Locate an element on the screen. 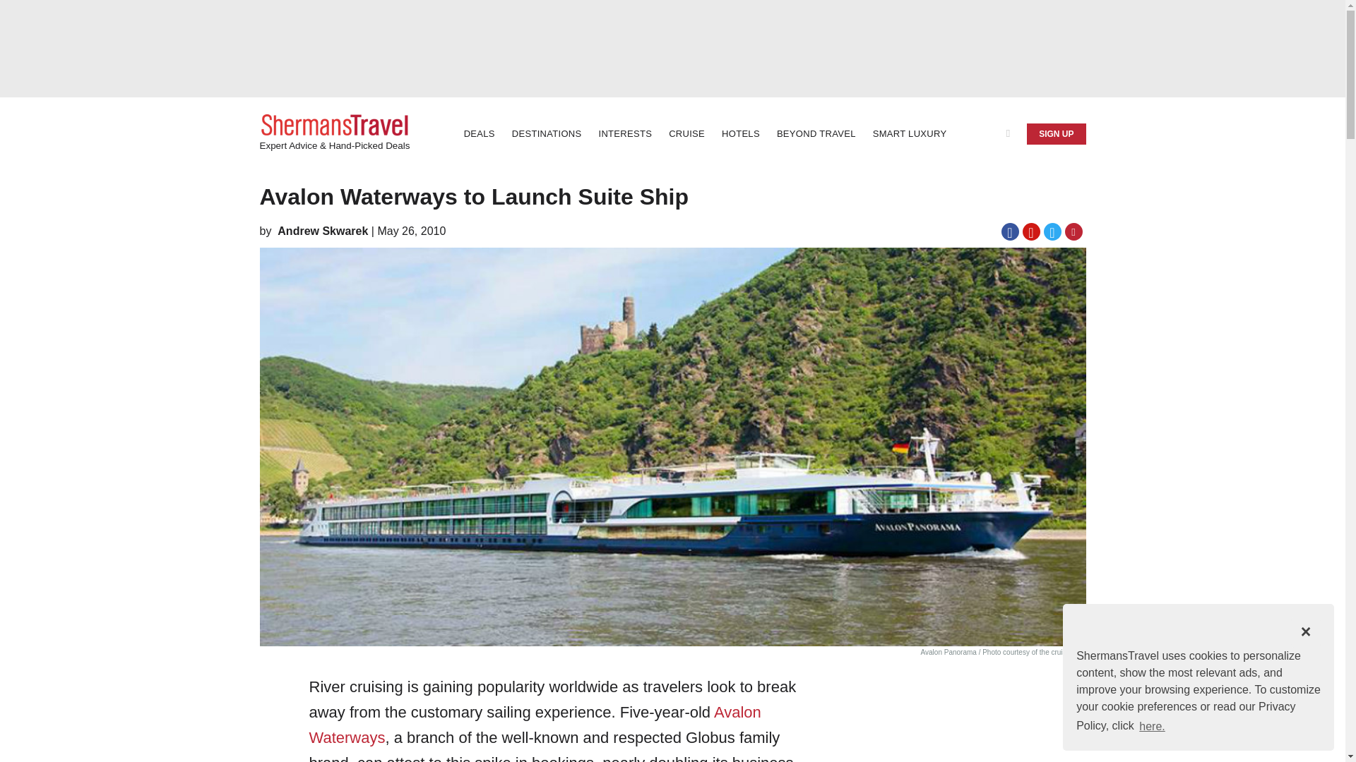 Image resolution: width=1356 pixels, height=762 pixels. Avalon Waterways is located at coordinates (535, 725).